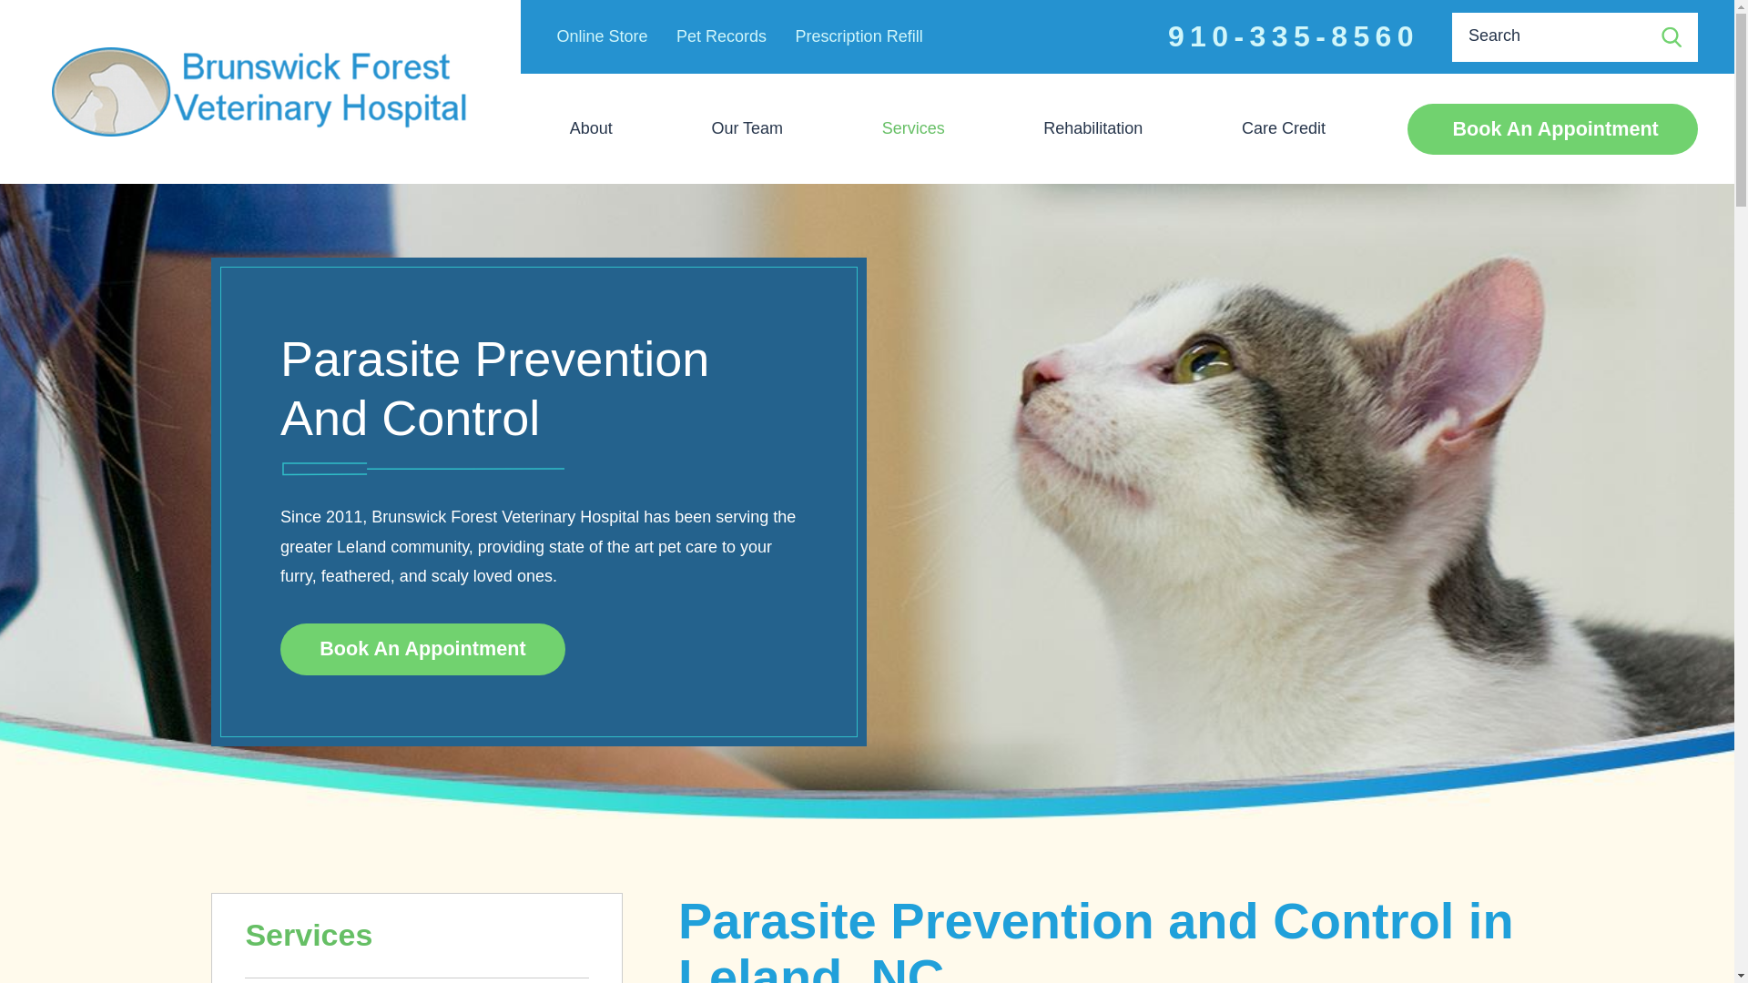 The image size is (1748, 983). What do you see at coordinates (747, 128) in the screenshot?
I see `Our Team` at bounding box center [747, 128].